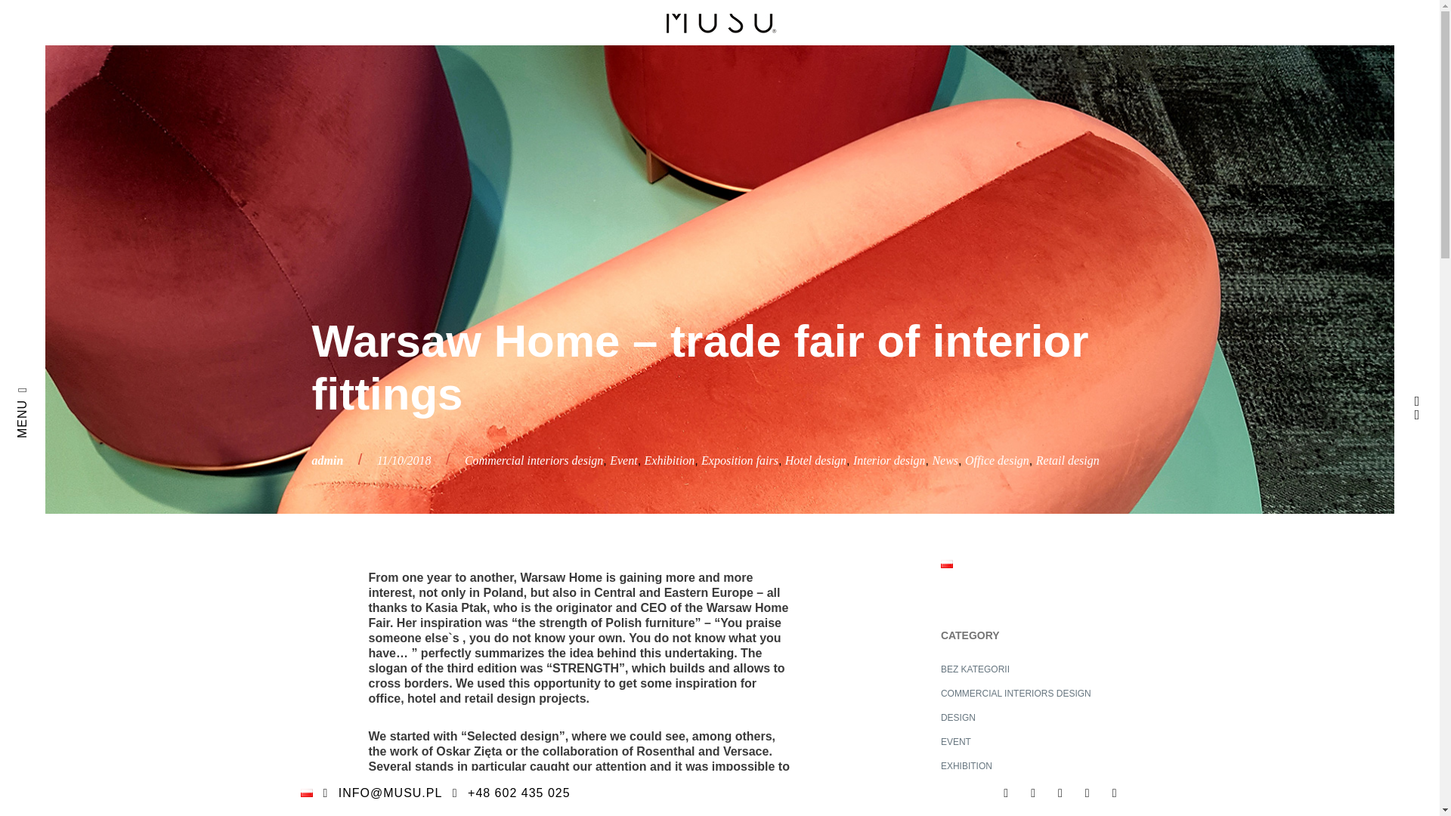  What do you see at coordinates (1023, 717) in the screenshot?
I see `DESIGN` at bounding box center [1023, 717].